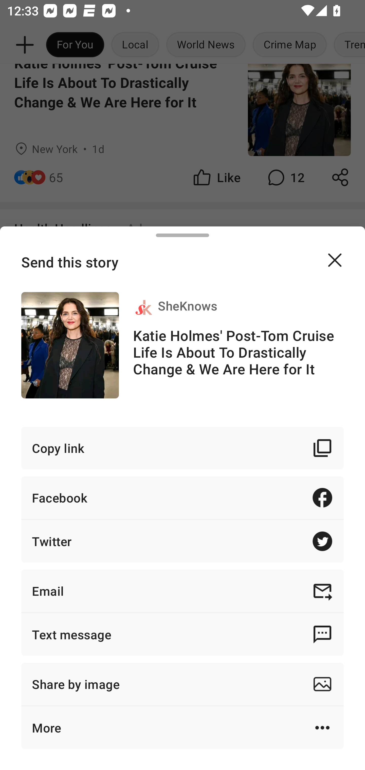  Describe the element at coordinates (182, 684) in the screenshot. I see `Share by image` at that location.